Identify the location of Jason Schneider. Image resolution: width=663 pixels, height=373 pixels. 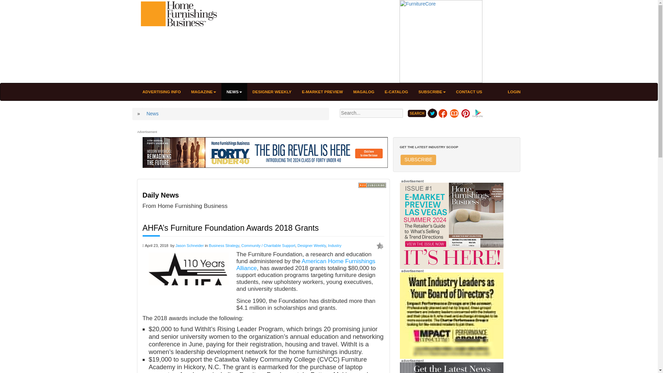
(189, 246).